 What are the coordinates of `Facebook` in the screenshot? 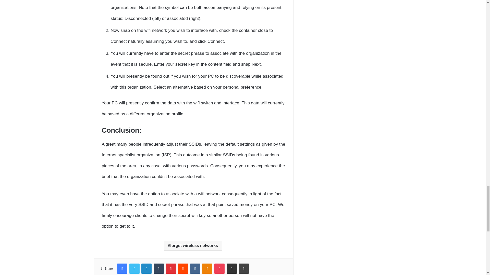 It's located at (122, 268).